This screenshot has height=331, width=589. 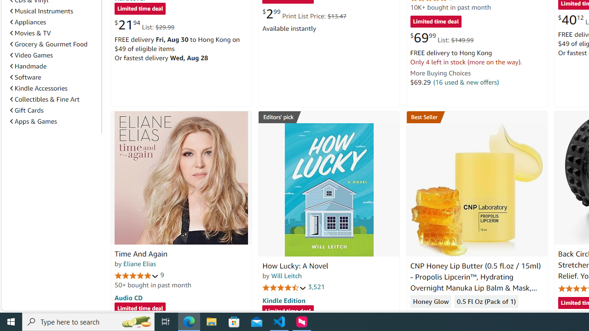 I want to click on Eliane Elias, so click(x=139, y=263).